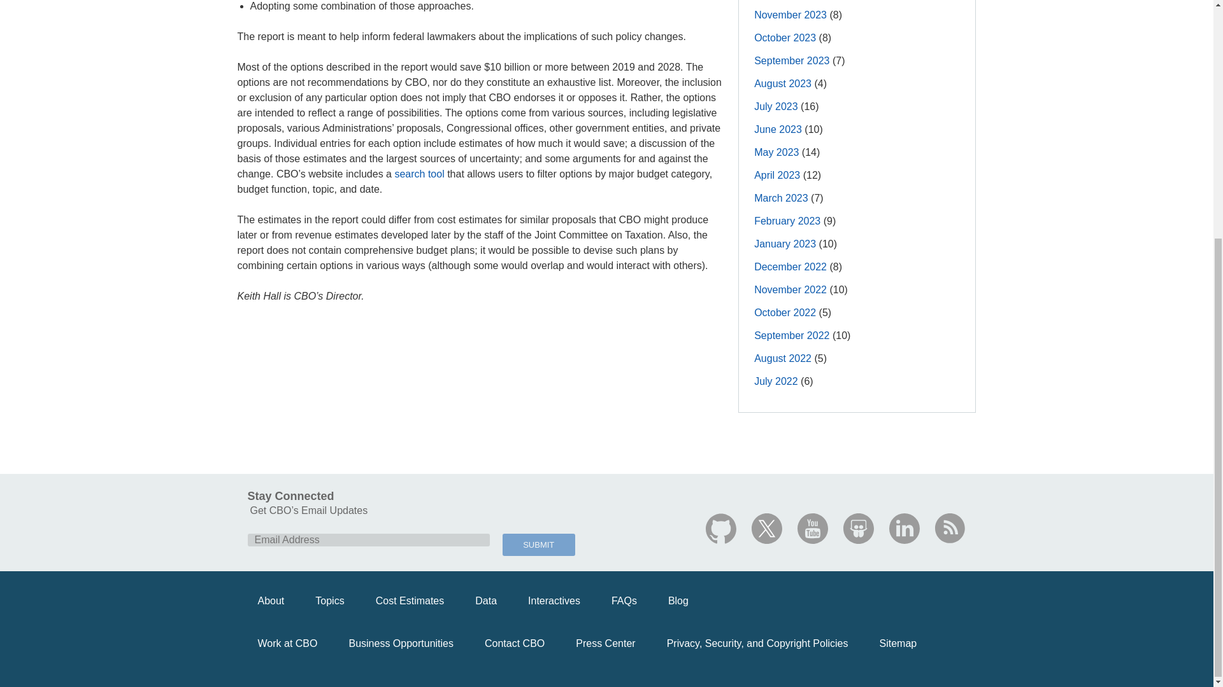  Describe the element at coordinates (777, 175) in the screenshot. I see `April 2023` at that location.